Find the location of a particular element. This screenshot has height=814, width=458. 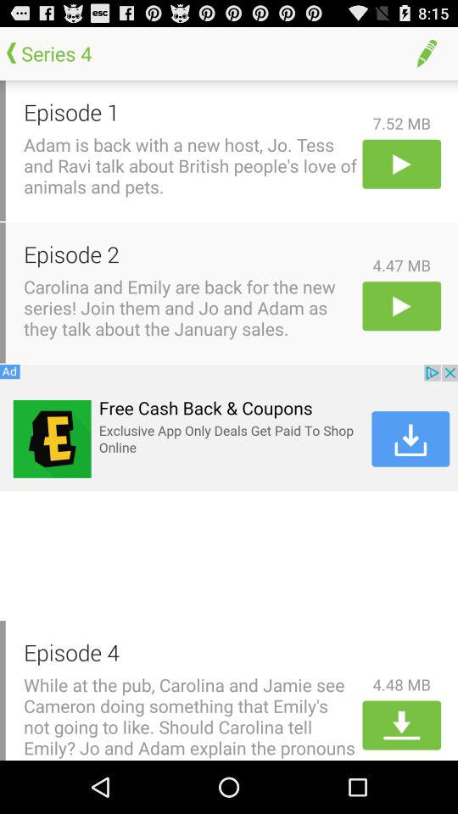

click to play 1 is located at coordinates (402, 164).